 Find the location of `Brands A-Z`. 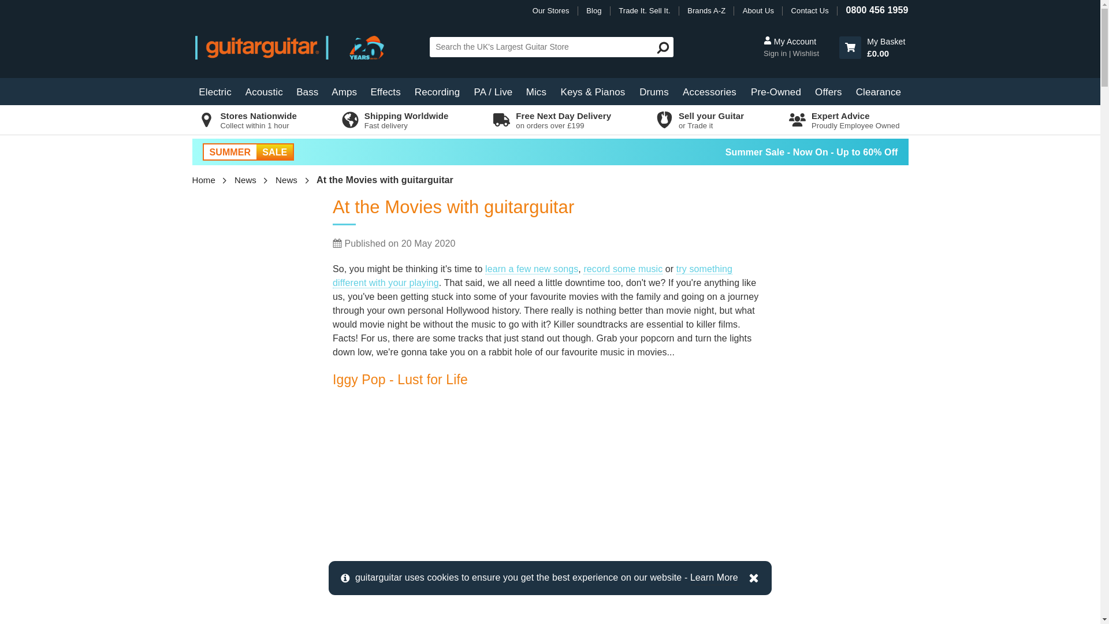

Brands A-Z is located at coordinates (706, 10).